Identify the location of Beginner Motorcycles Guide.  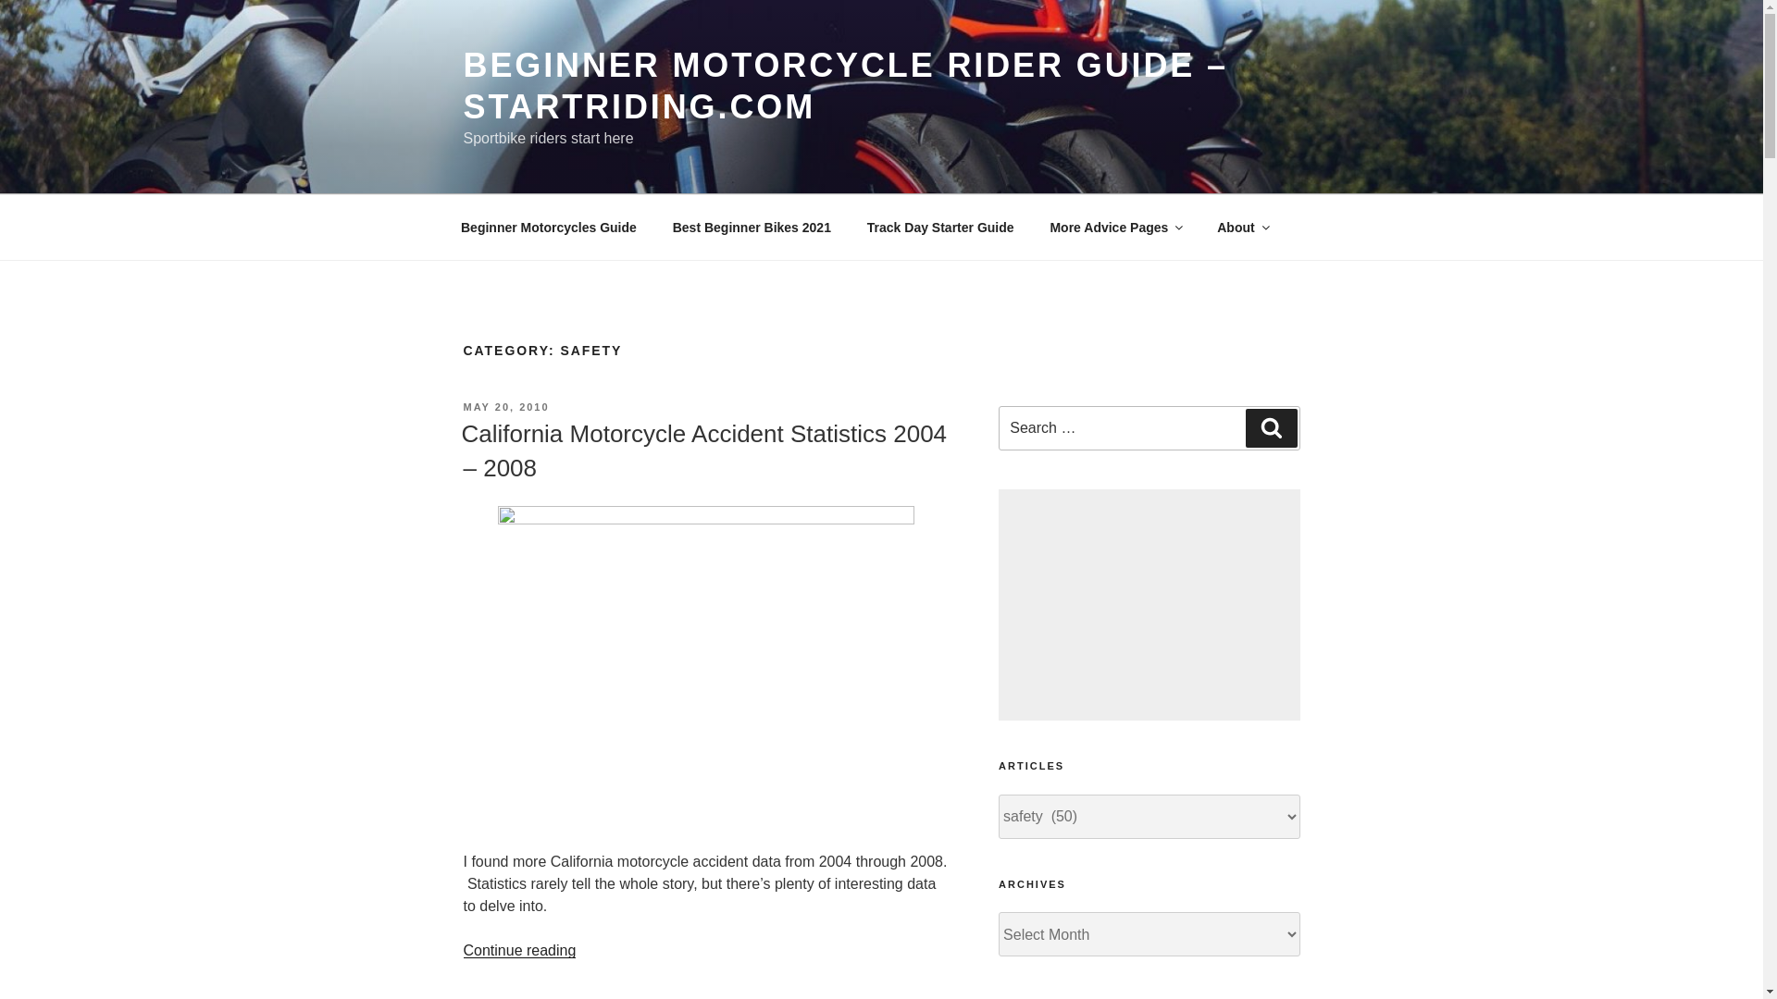
(548, 228).